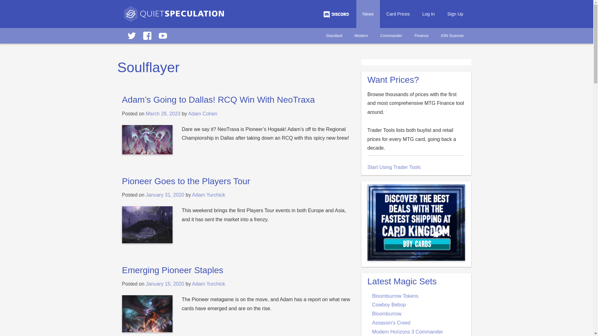  What do you see at coordinates (209, 195) in the screenshot?
I see `Adam Yurchick` at bounding box center [209, 195].